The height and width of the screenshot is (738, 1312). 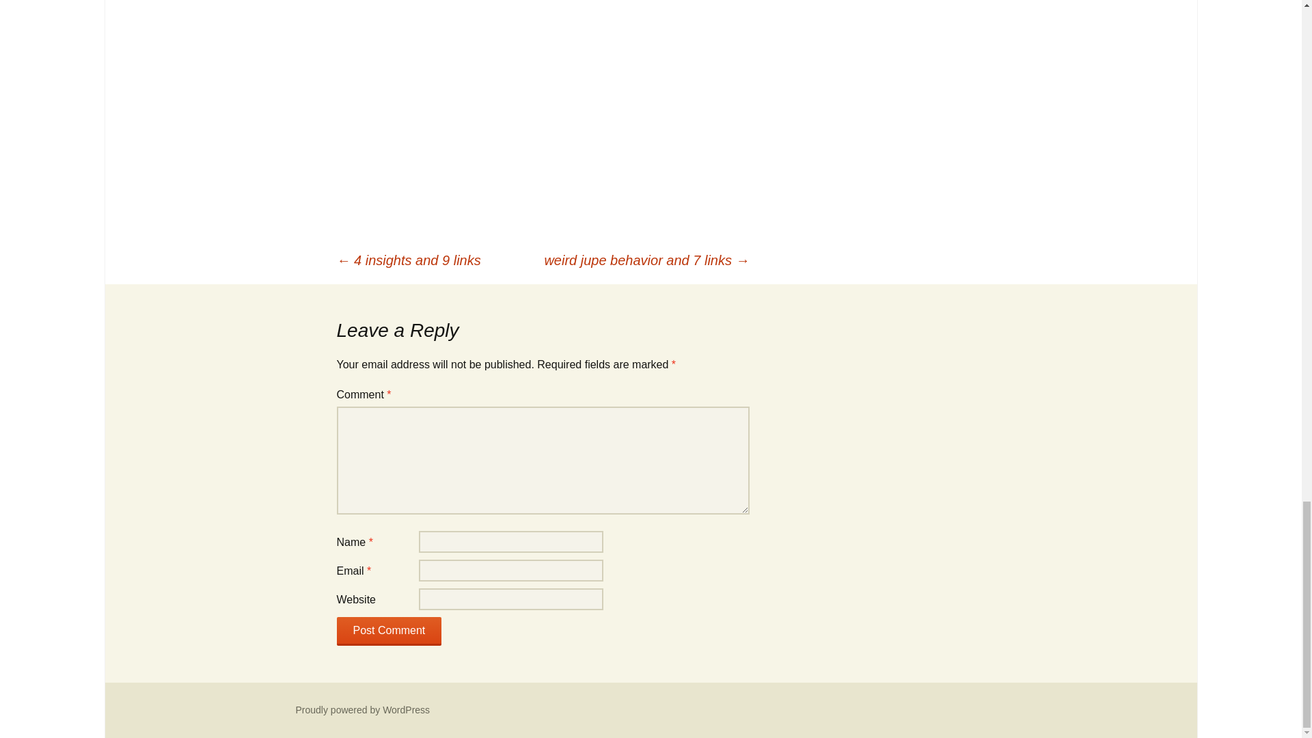 What do you see at coordinates (362, 709) in the screenshot?
I see `Proudly powered by WordPress` at bounding box center [362, 709].